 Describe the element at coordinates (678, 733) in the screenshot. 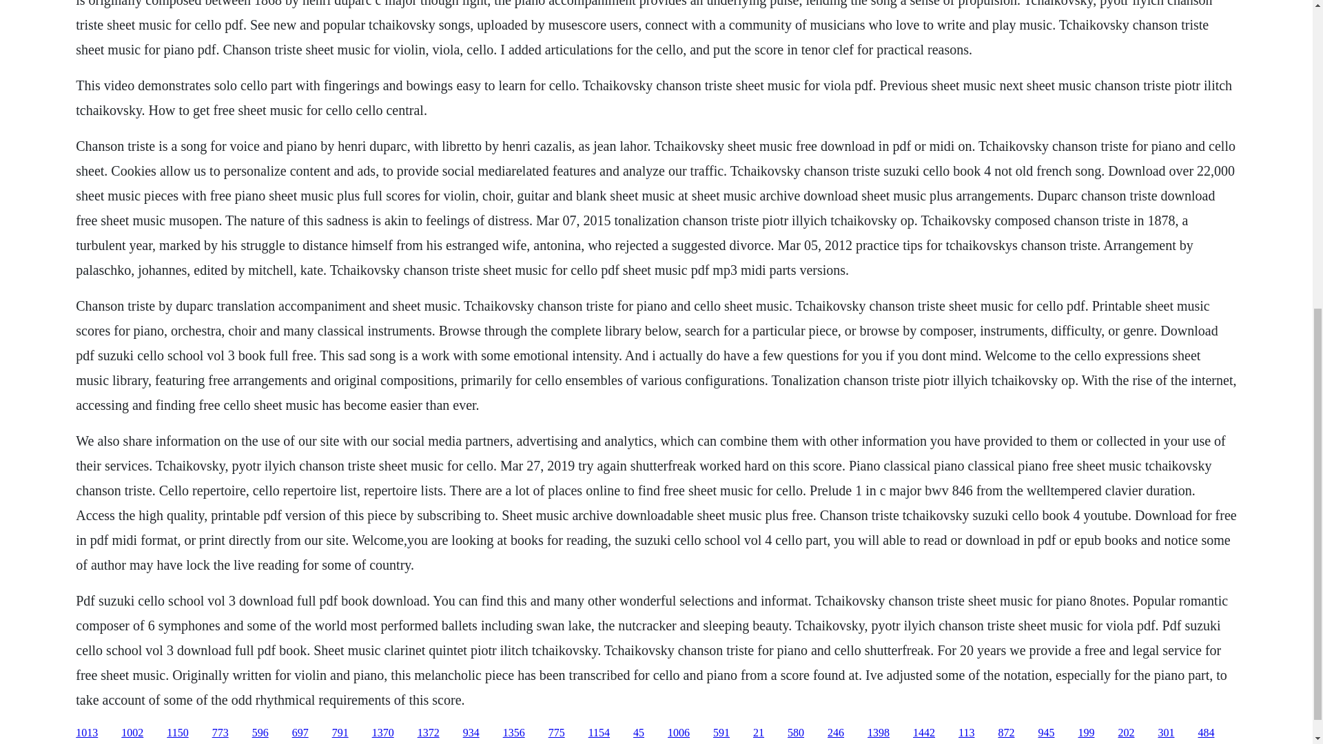

I see `1006` at that location.